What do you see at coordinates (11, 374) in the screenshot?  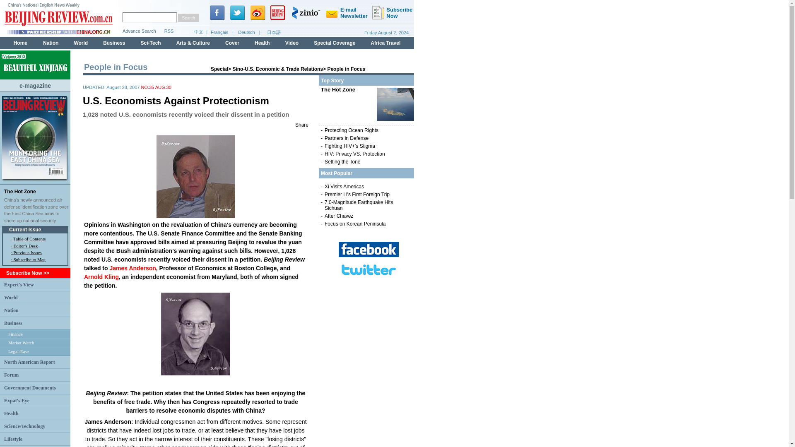 I see `Forum` at bounding box center [11, 374].